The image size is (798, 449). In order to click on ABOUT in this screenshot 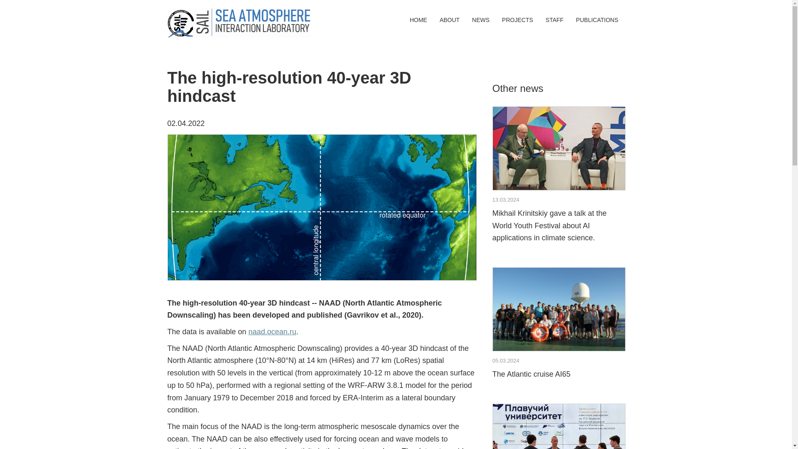, I will do `click(418, 20)`.